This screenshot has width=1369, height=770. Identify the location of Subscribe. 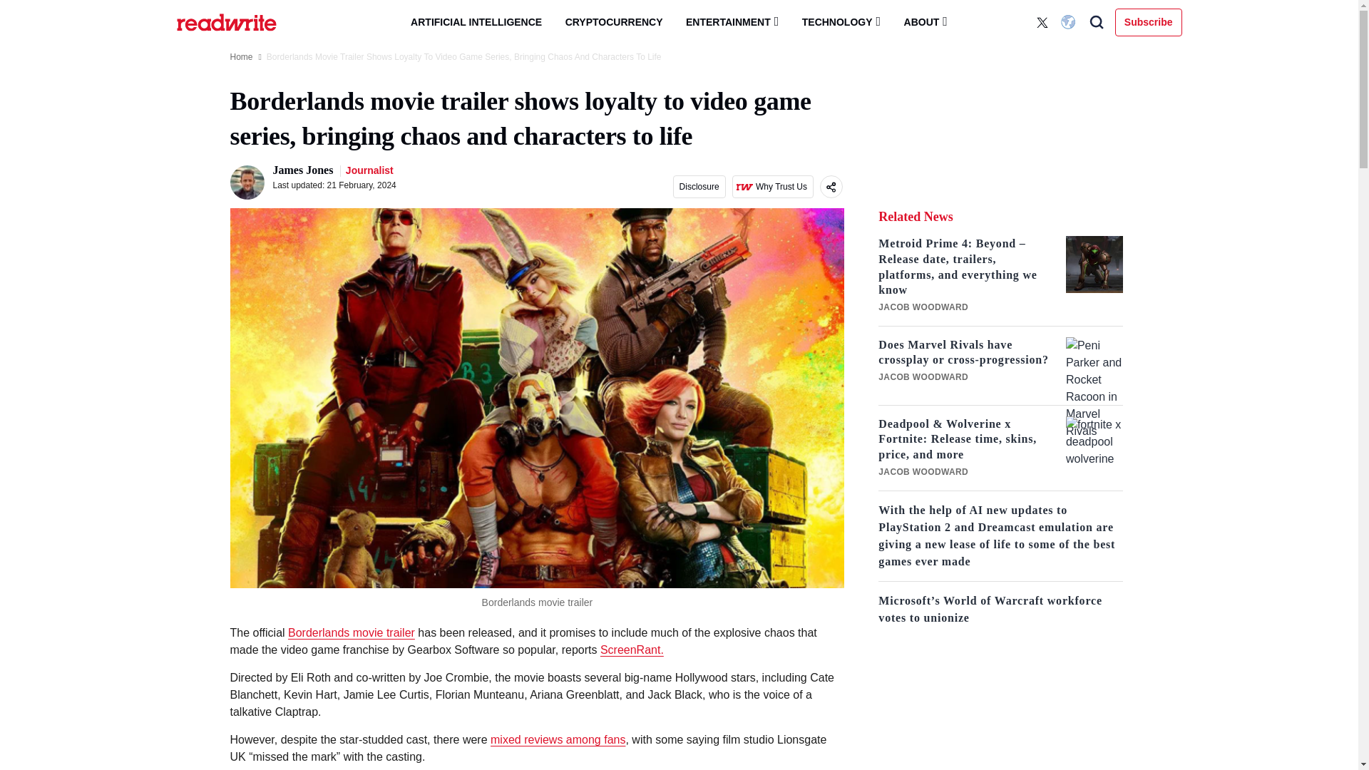
(1149, 21).